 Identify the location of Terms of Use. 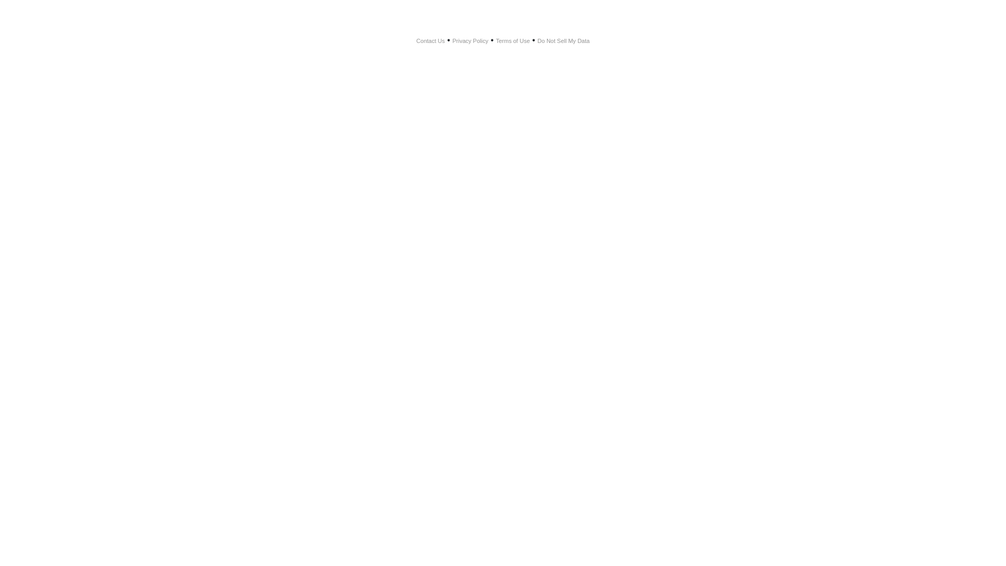
(512, 41).